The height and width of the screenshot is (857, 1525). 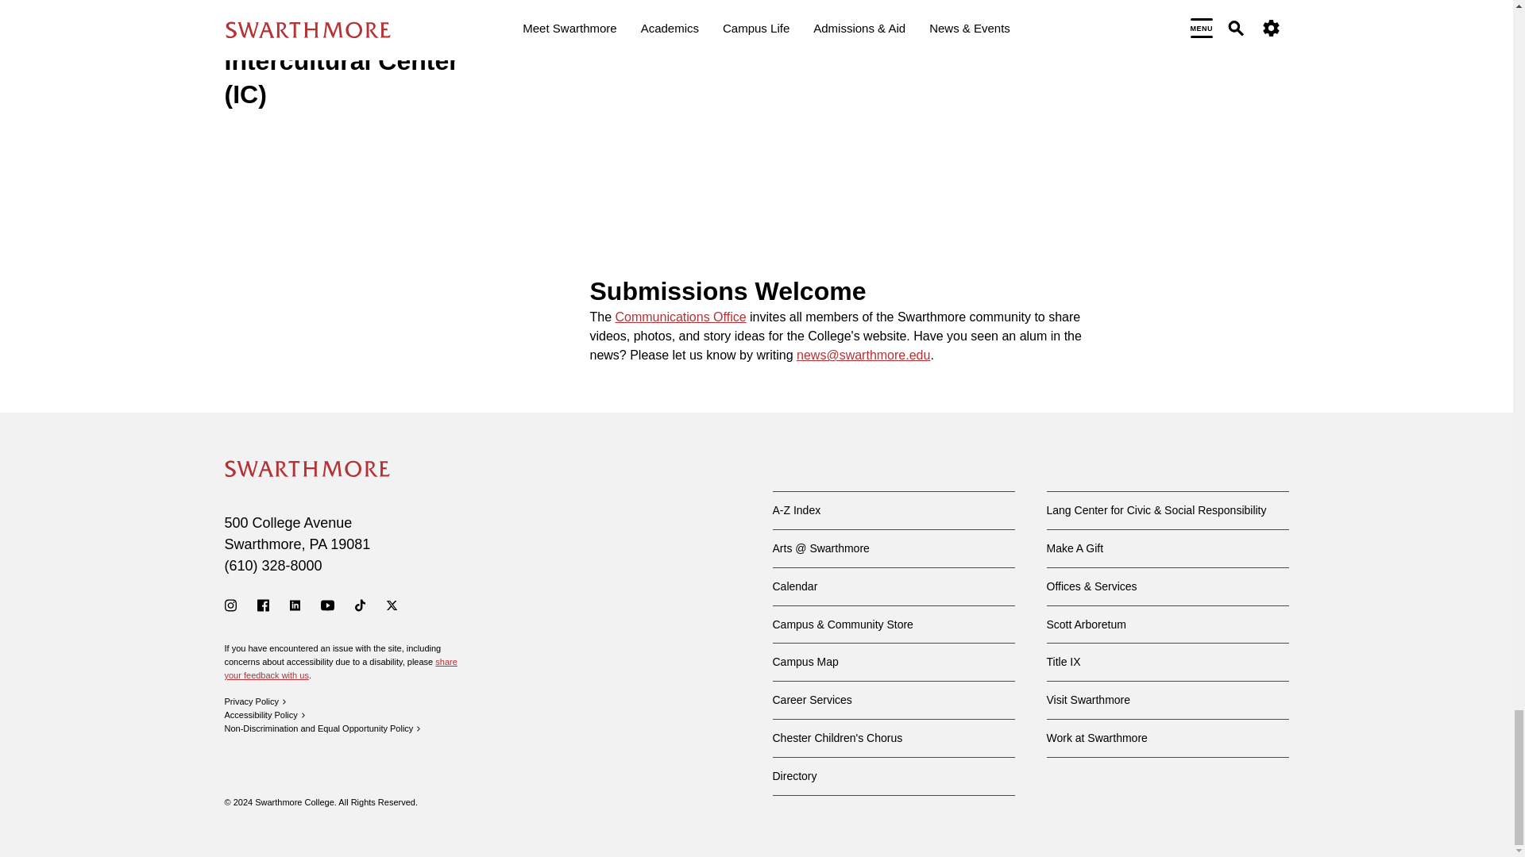 What do you see at coordinates (230, 605) in the screenshot?
I see `Instagram` at bounding box center [230, 605].